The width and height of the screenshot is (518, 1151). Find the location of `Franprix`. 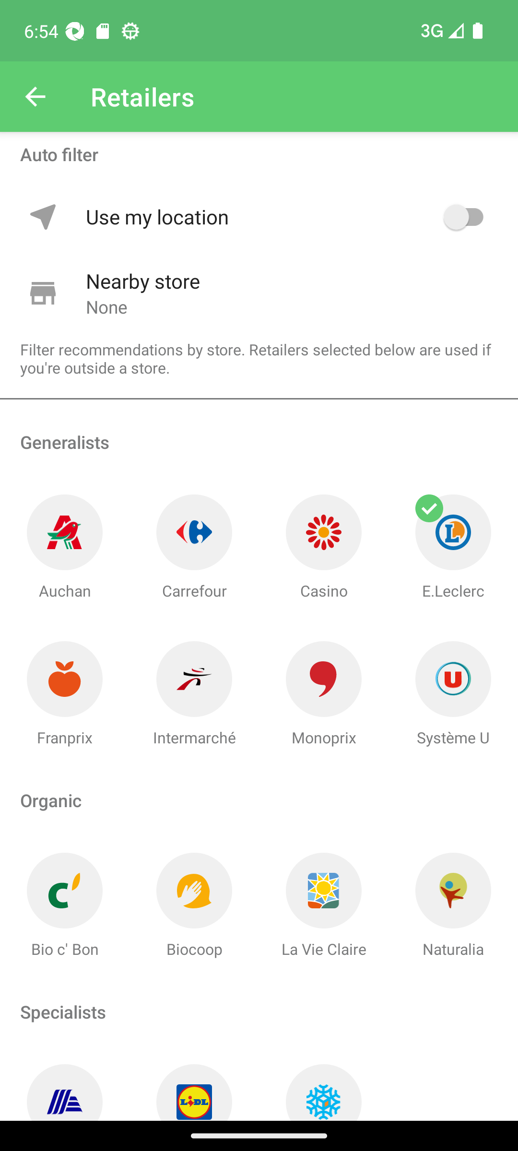

Franprix is located at coordinates (65, 694).